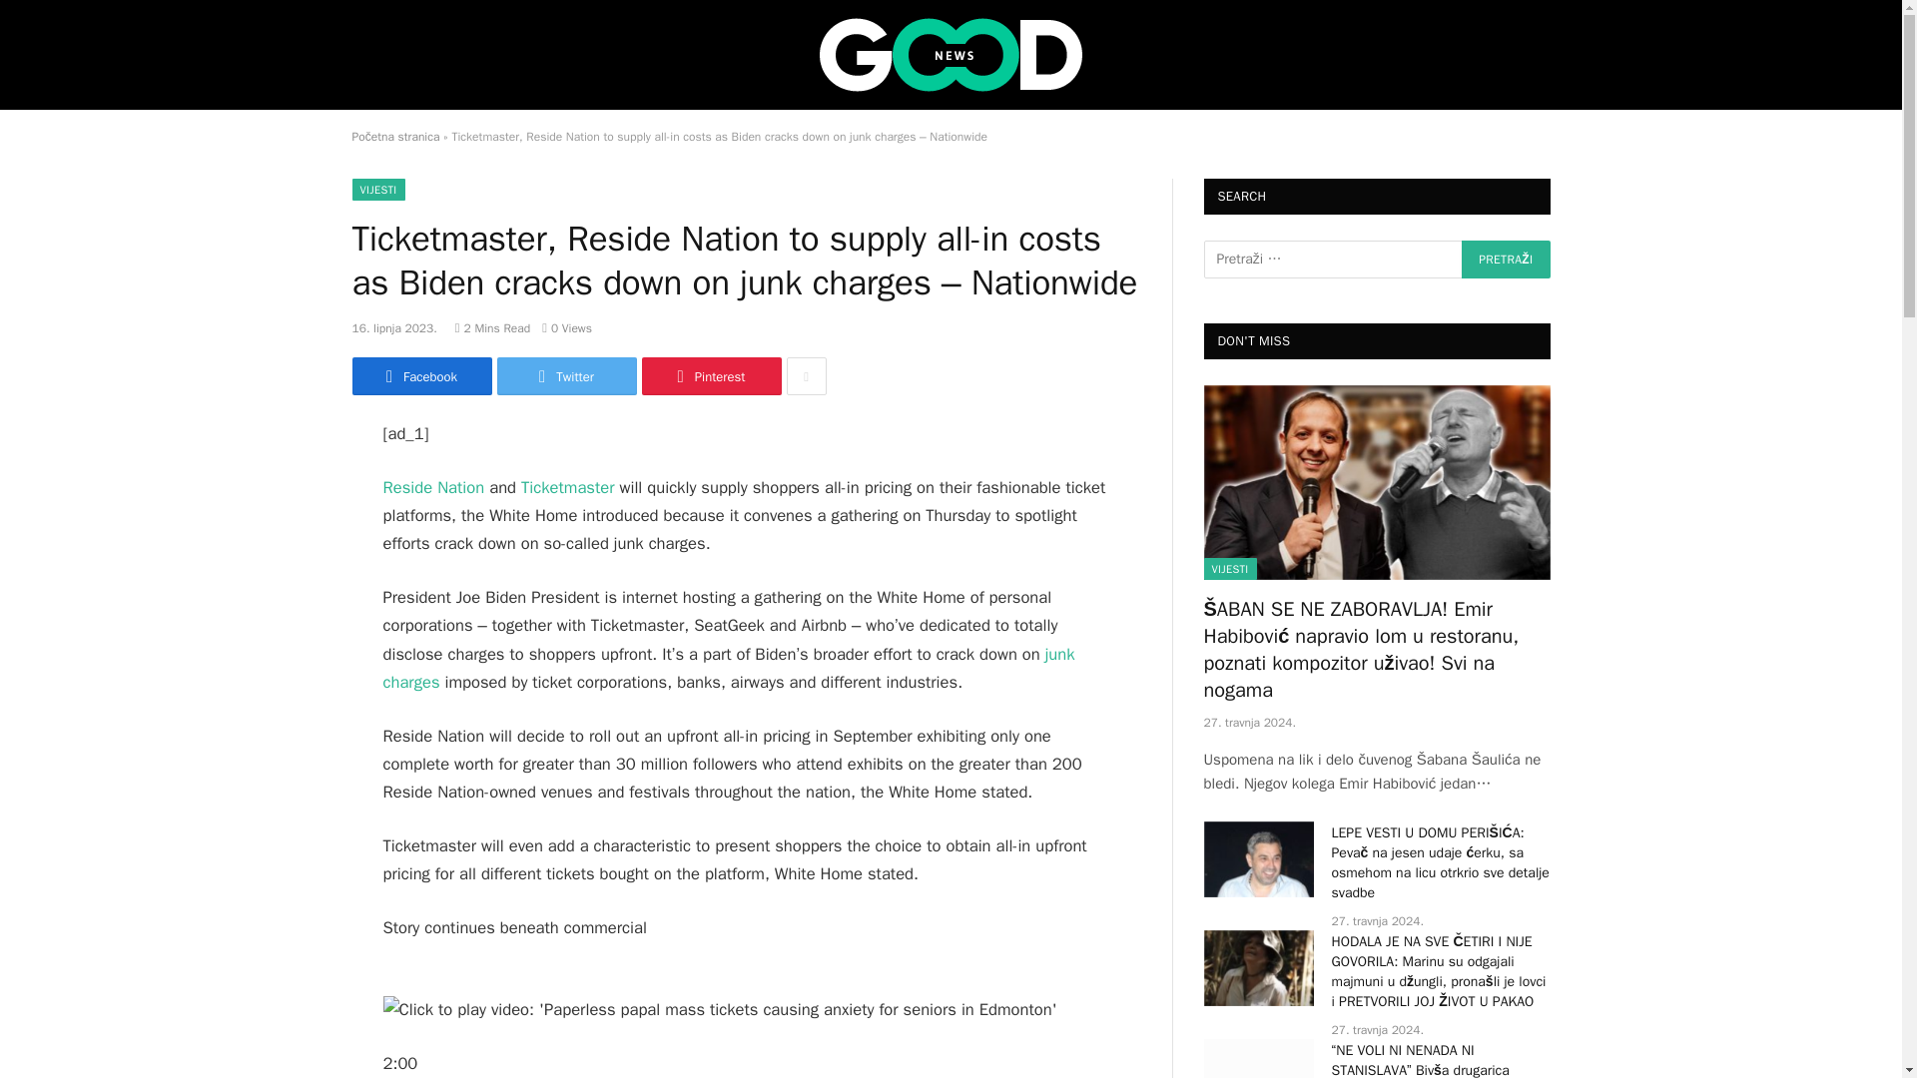 This screenshot has width=1917, height=1078. I want to click on Twitter, so click(566, 375).